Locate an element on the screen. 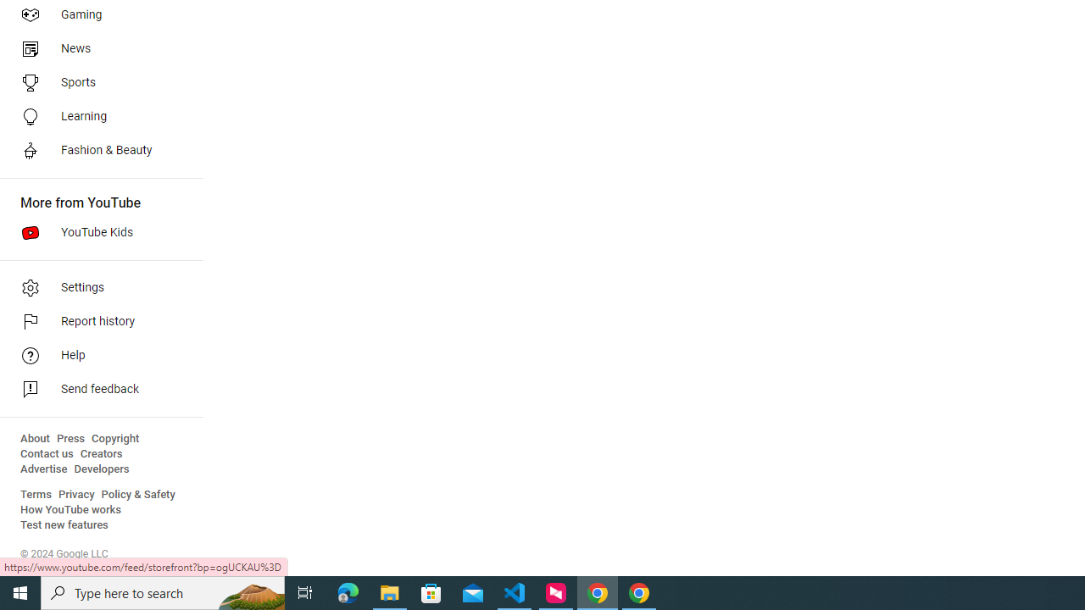  Learning is located at coordinates (97, 117).